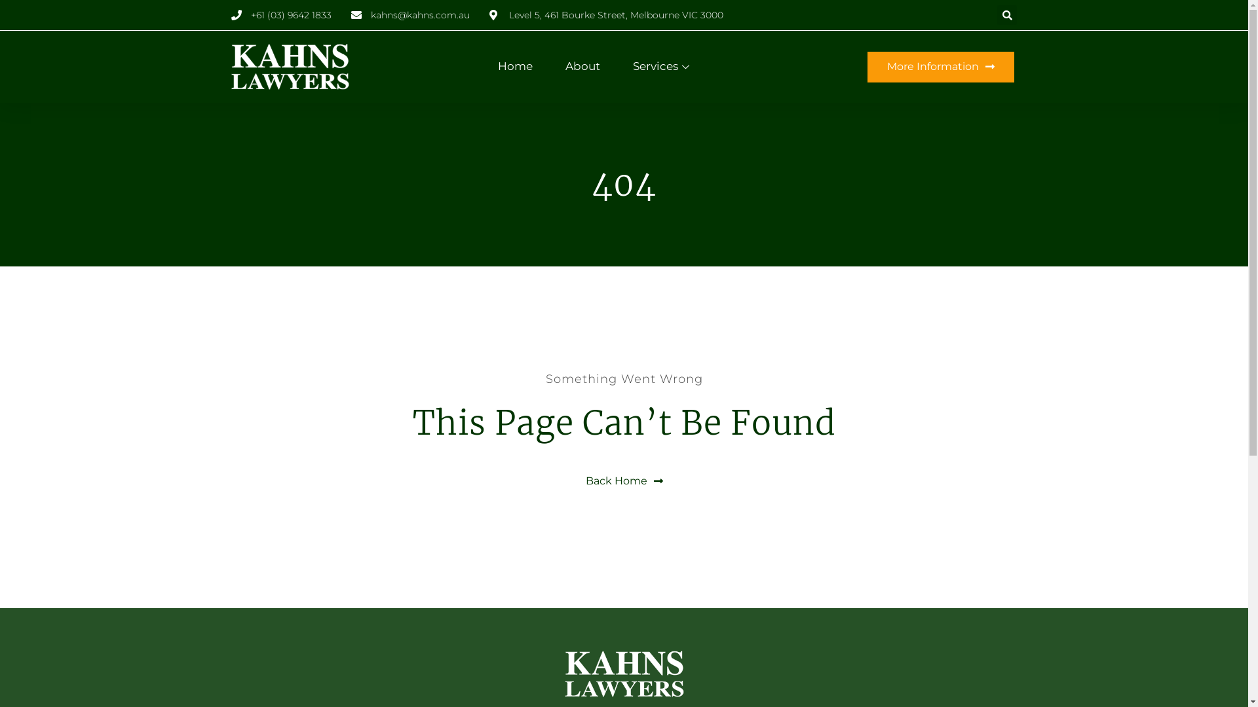 The width and height of the screenshot is (1258, 707). What do you see at coordinates (941, 66) in the screenshot?
I see `More Information` at bounding box center [941, 66].